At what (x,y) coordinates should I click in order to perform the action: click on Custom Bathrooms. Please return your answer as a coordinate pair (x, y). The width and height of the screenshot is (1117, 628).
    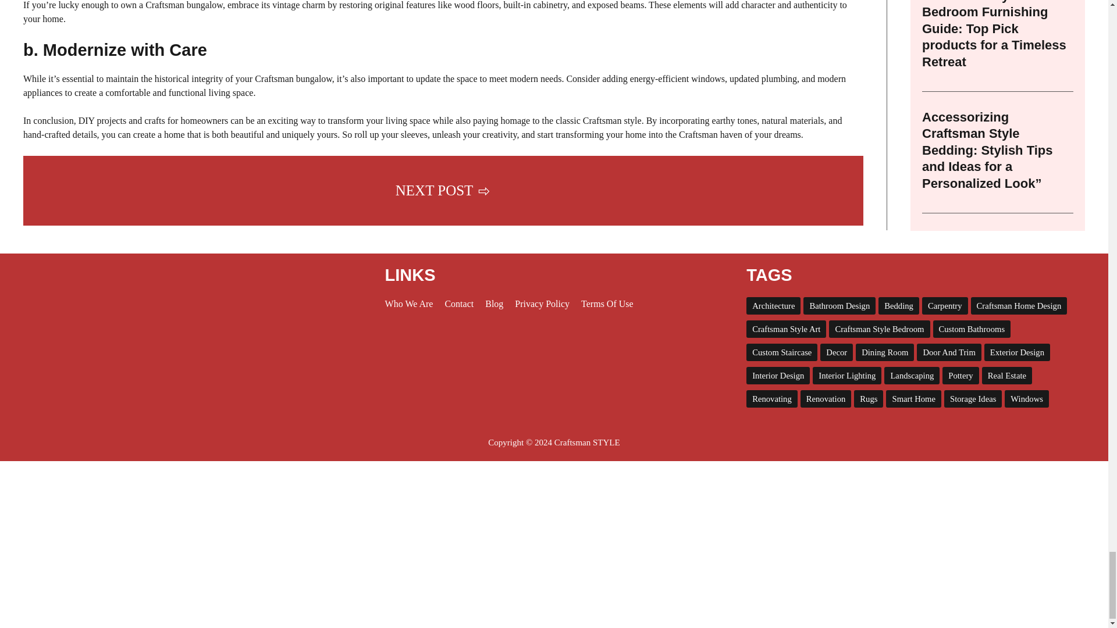
    Looking at the image, I should click on (972, 329).